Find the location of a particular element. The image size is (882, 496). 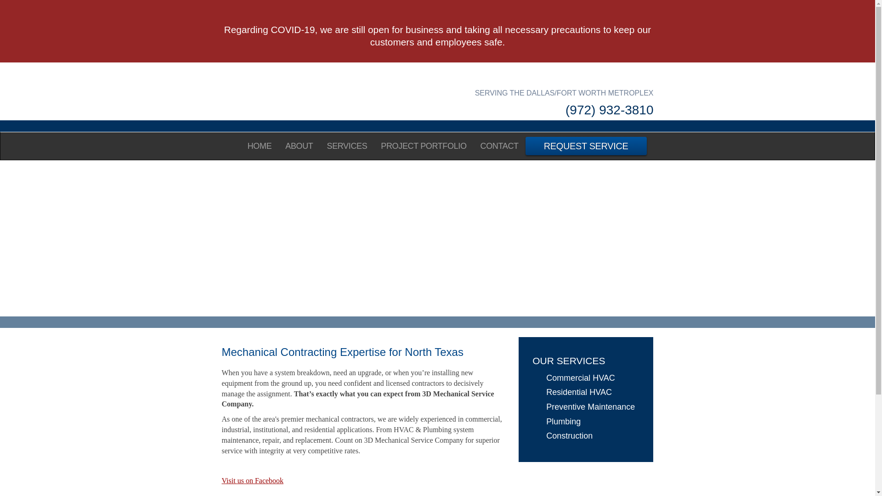

HOME is located at coordinates (260, 146).